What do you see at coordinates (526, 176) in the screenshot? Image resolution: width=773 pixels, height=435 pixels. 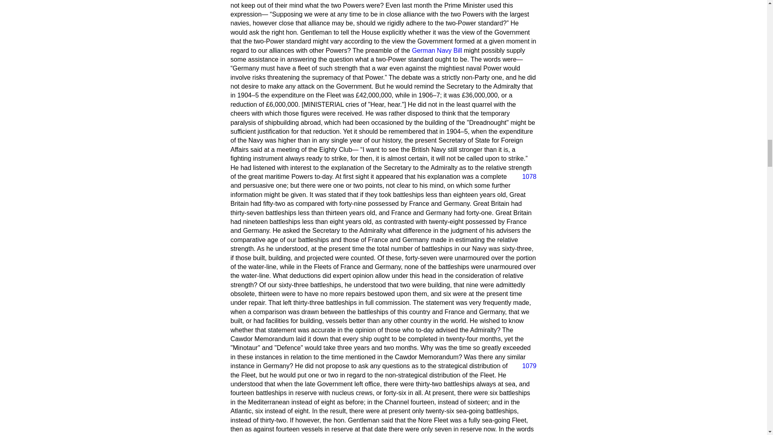 I see `1078` at bounding box center [526, 176].